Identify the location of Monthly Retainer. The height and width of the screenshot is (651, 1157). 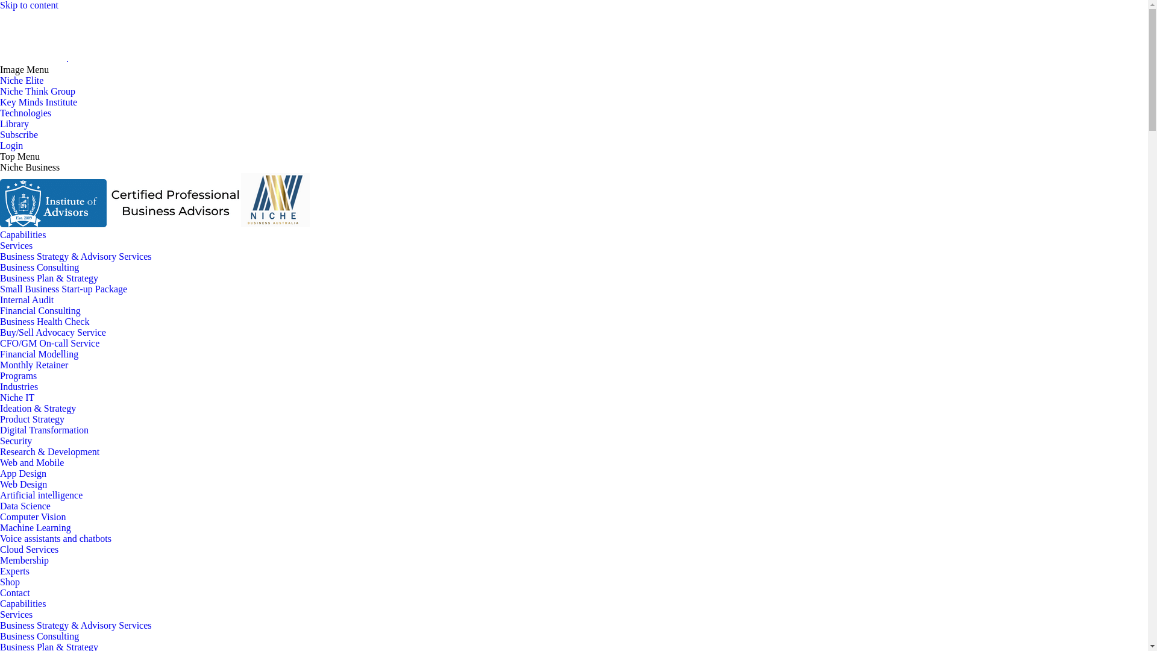
(34, 365).